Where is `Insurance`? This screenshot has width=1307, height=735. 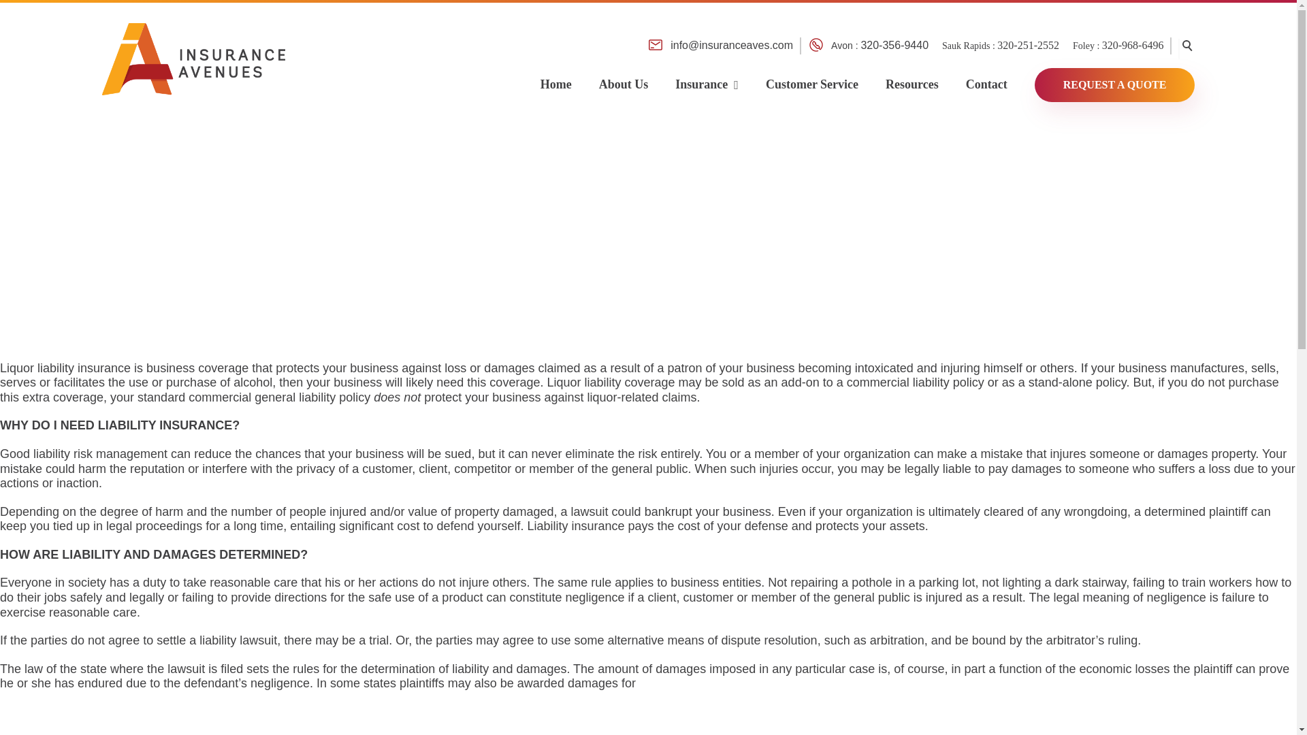
Insurance is located at coordinates (707, 78).